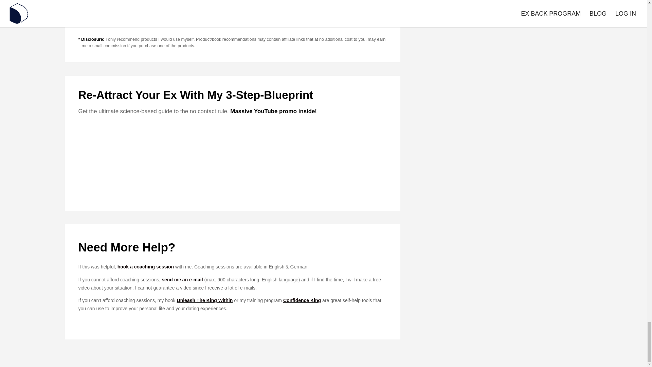 The width and height of the screenshot is (652, 367). I want to click on Confidence King, so click(302, 300).